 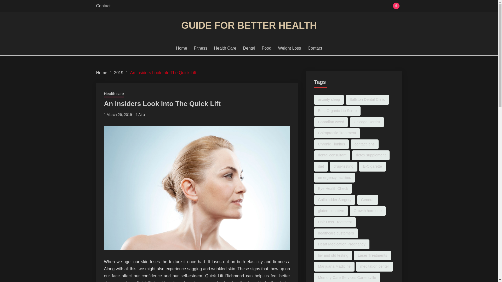 What do you see at coordinates (337, 111) in the screenshot?
I see `Best Organic Lip Scrub` at bounding box center [337, 111].